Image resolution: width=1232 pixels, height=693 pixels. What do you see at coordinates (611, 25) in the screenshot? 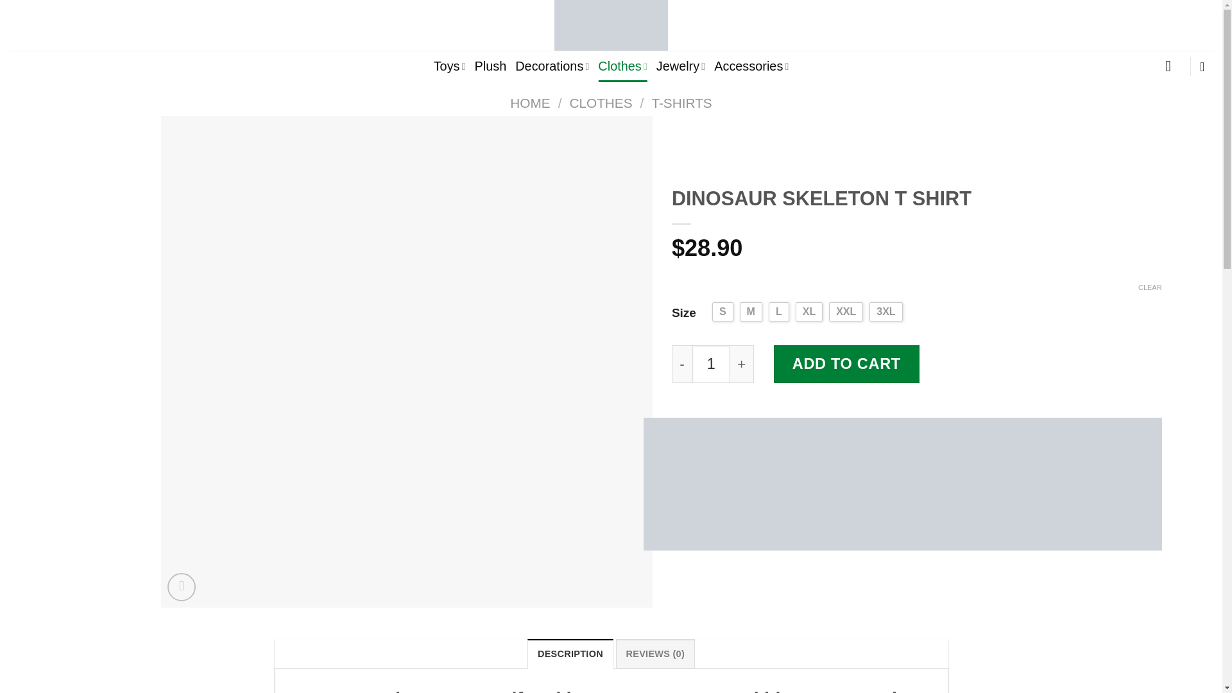
I see `Dinosaur Universe` at bounding box center [611, 25].